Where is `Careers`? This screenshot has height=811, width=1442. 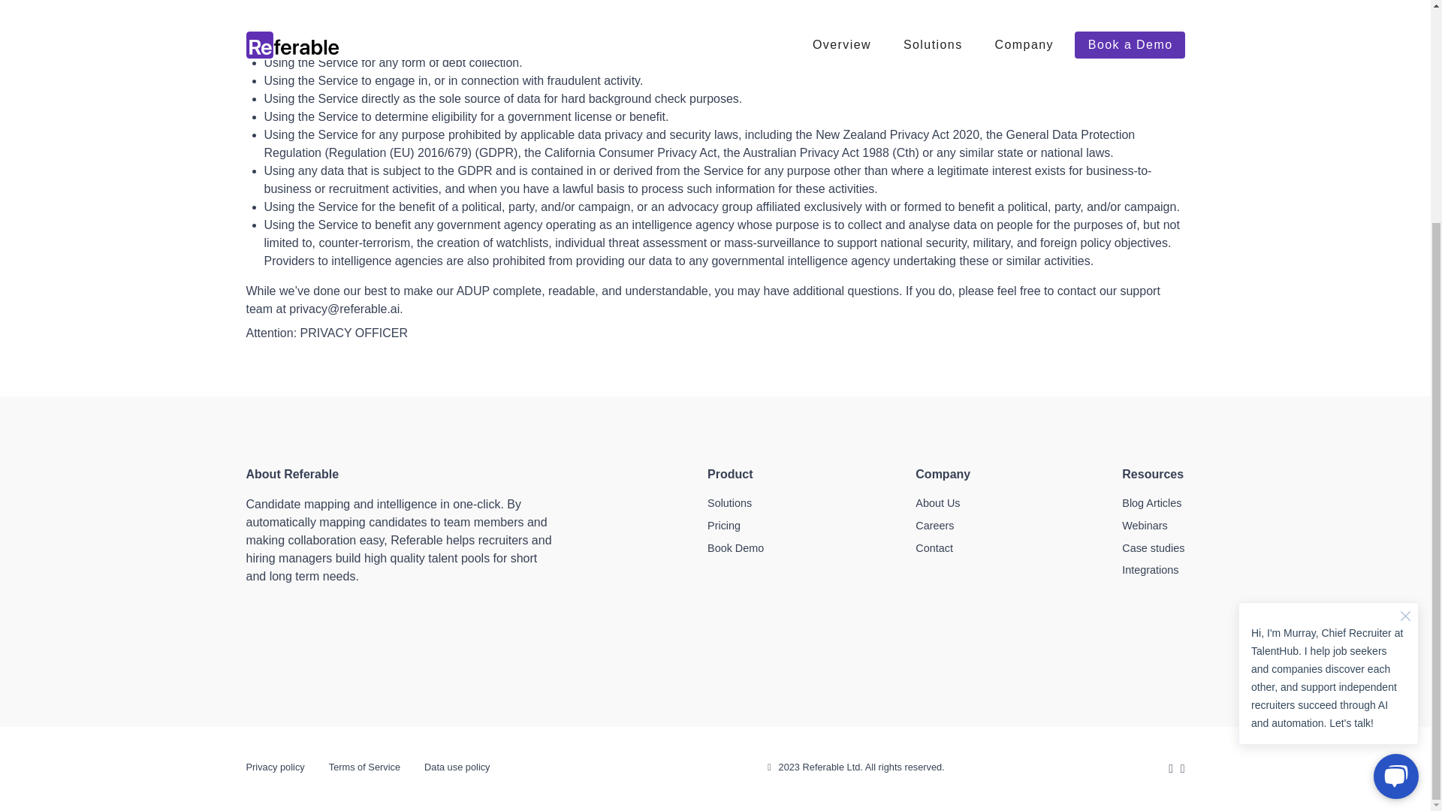 Careers is located at coordinates (934, 526).